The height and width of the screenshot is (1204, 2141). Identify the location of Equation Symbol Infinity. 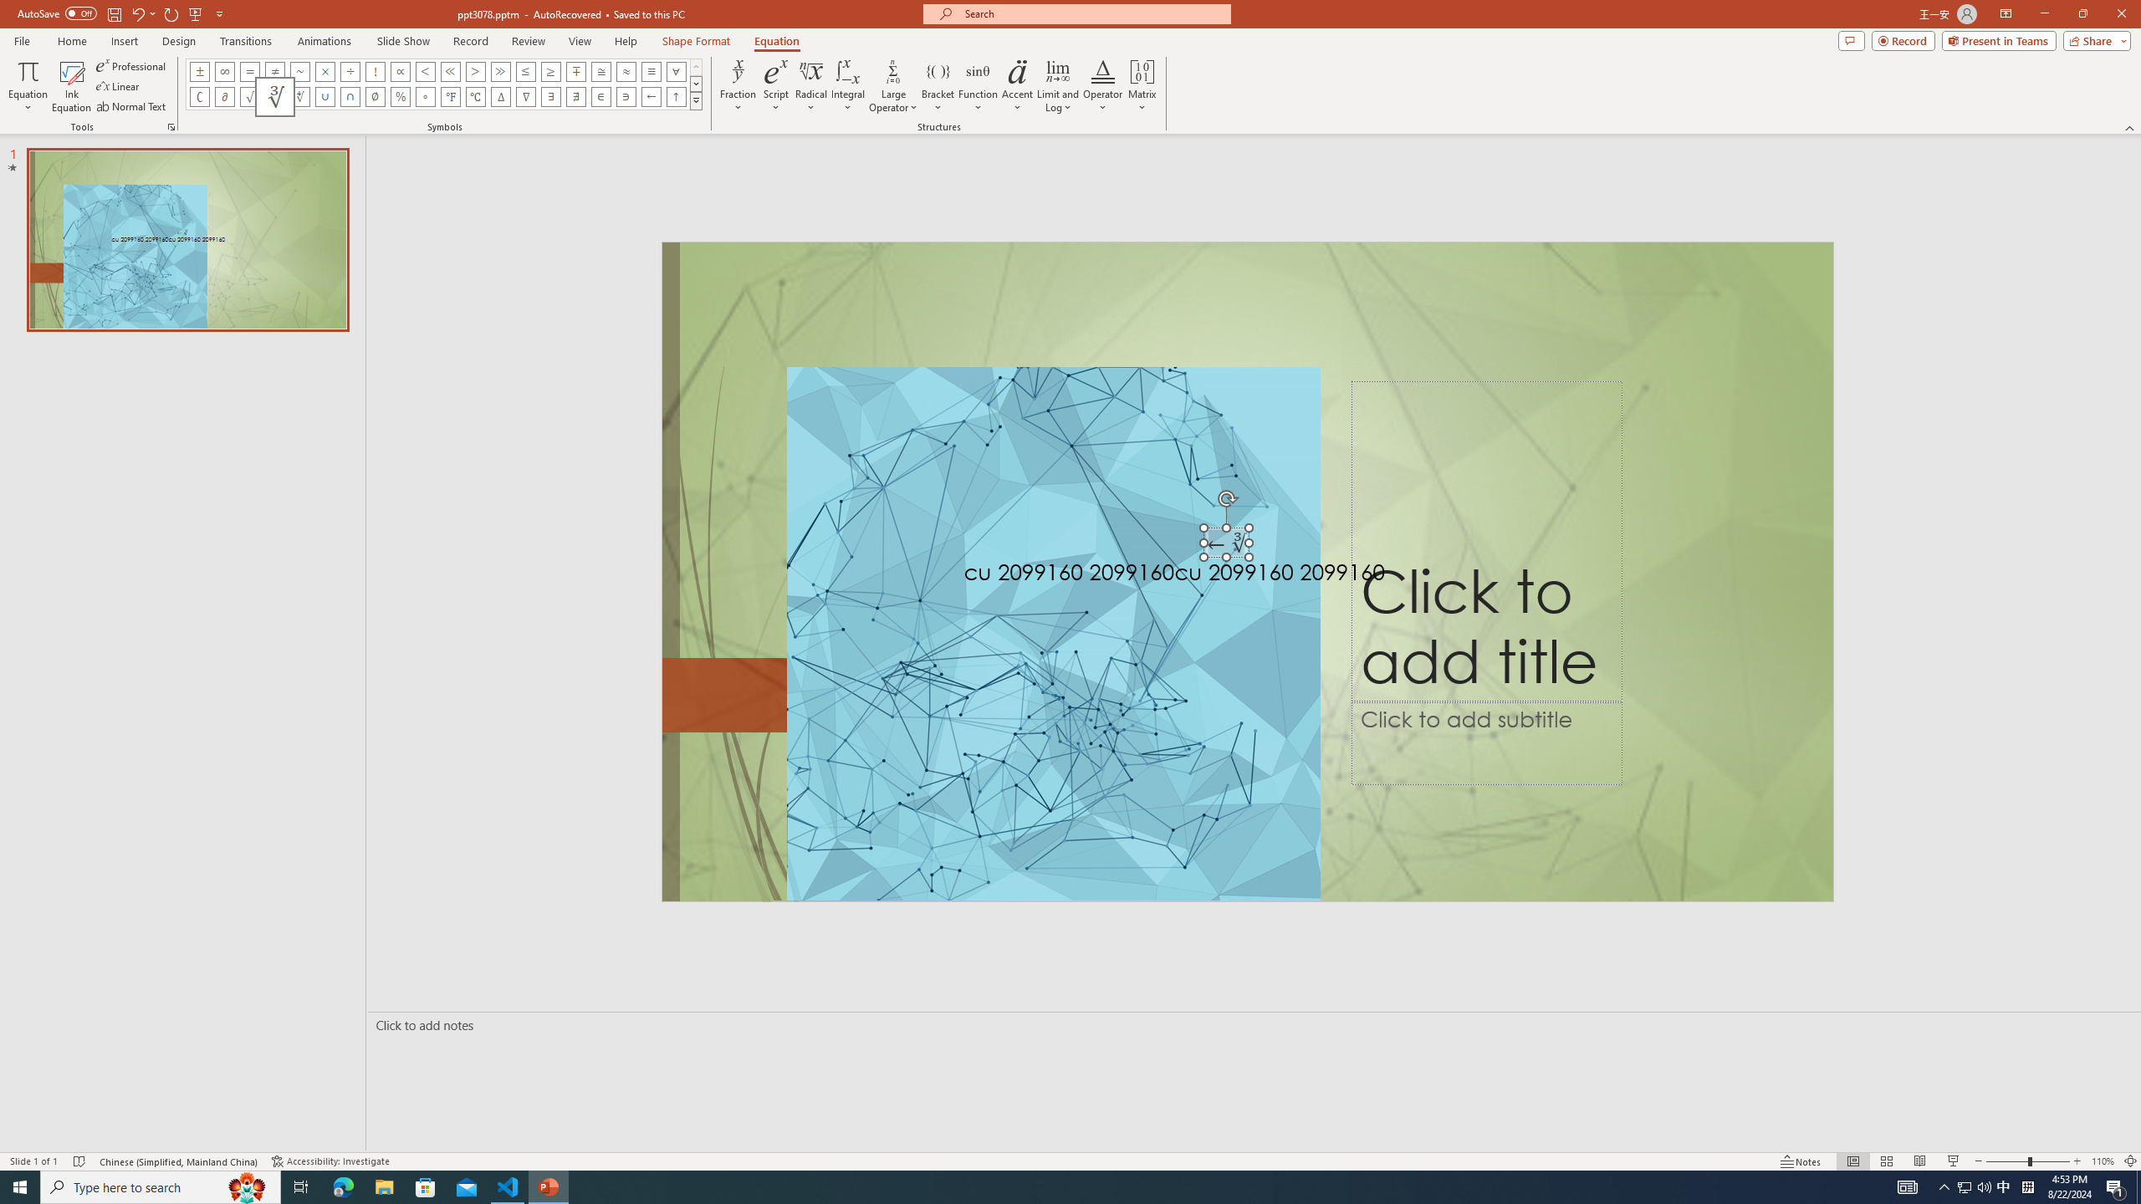
(224, 71).